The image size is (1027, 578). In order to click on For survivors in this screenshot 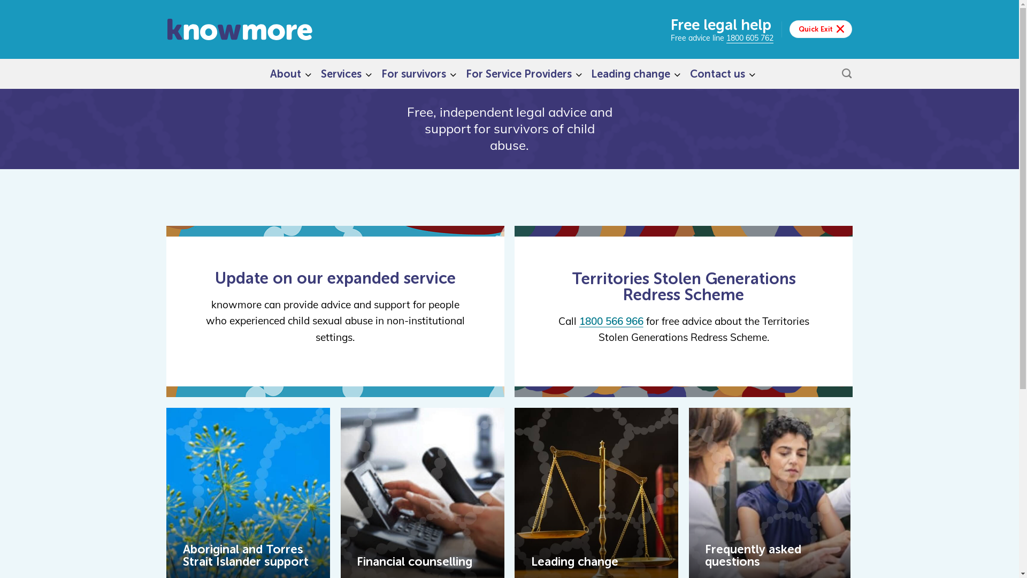, I will do `click(411, 74)`.